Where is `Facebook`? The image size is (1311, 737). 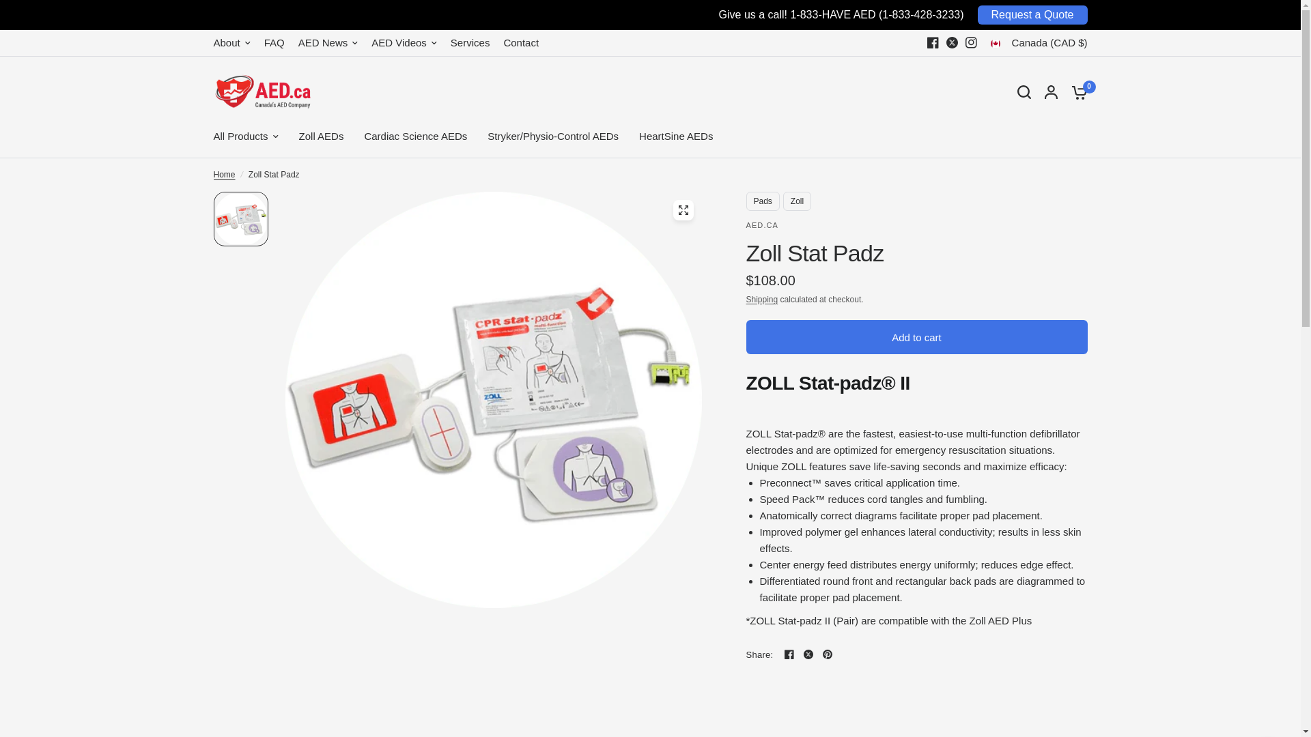
Facebook is located at coordinates (933, 42).